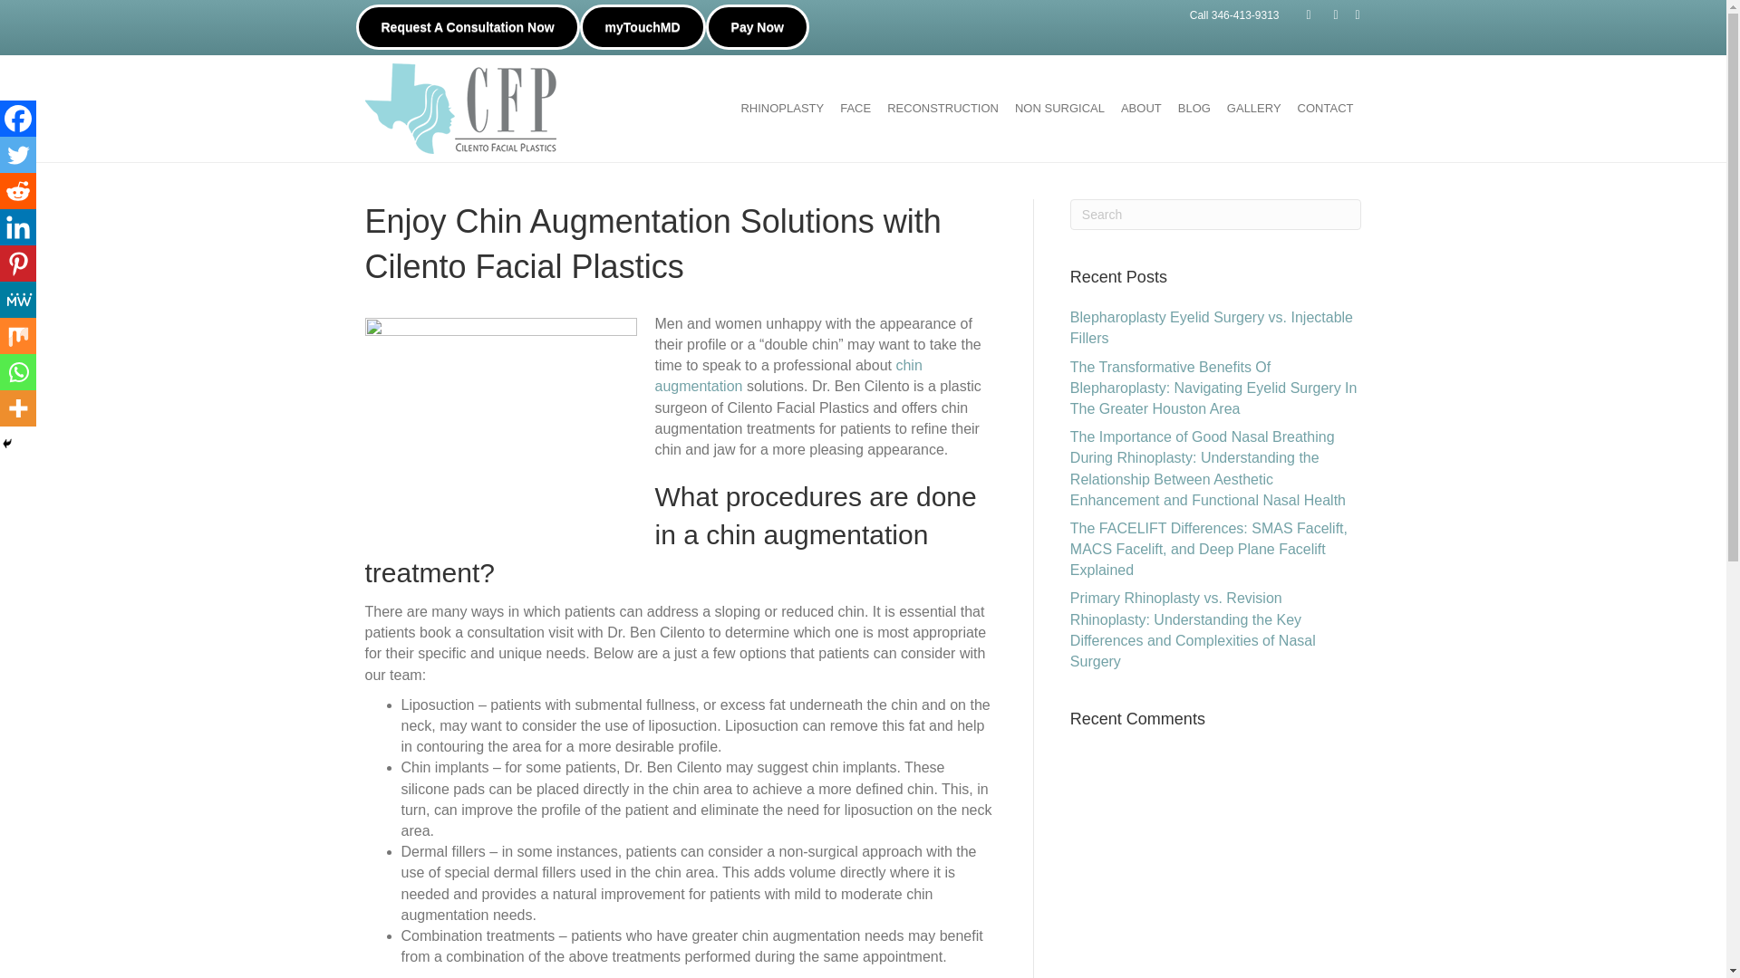 This screenshot has width=1740, height=978. I want to click on More, so click(18, 407).